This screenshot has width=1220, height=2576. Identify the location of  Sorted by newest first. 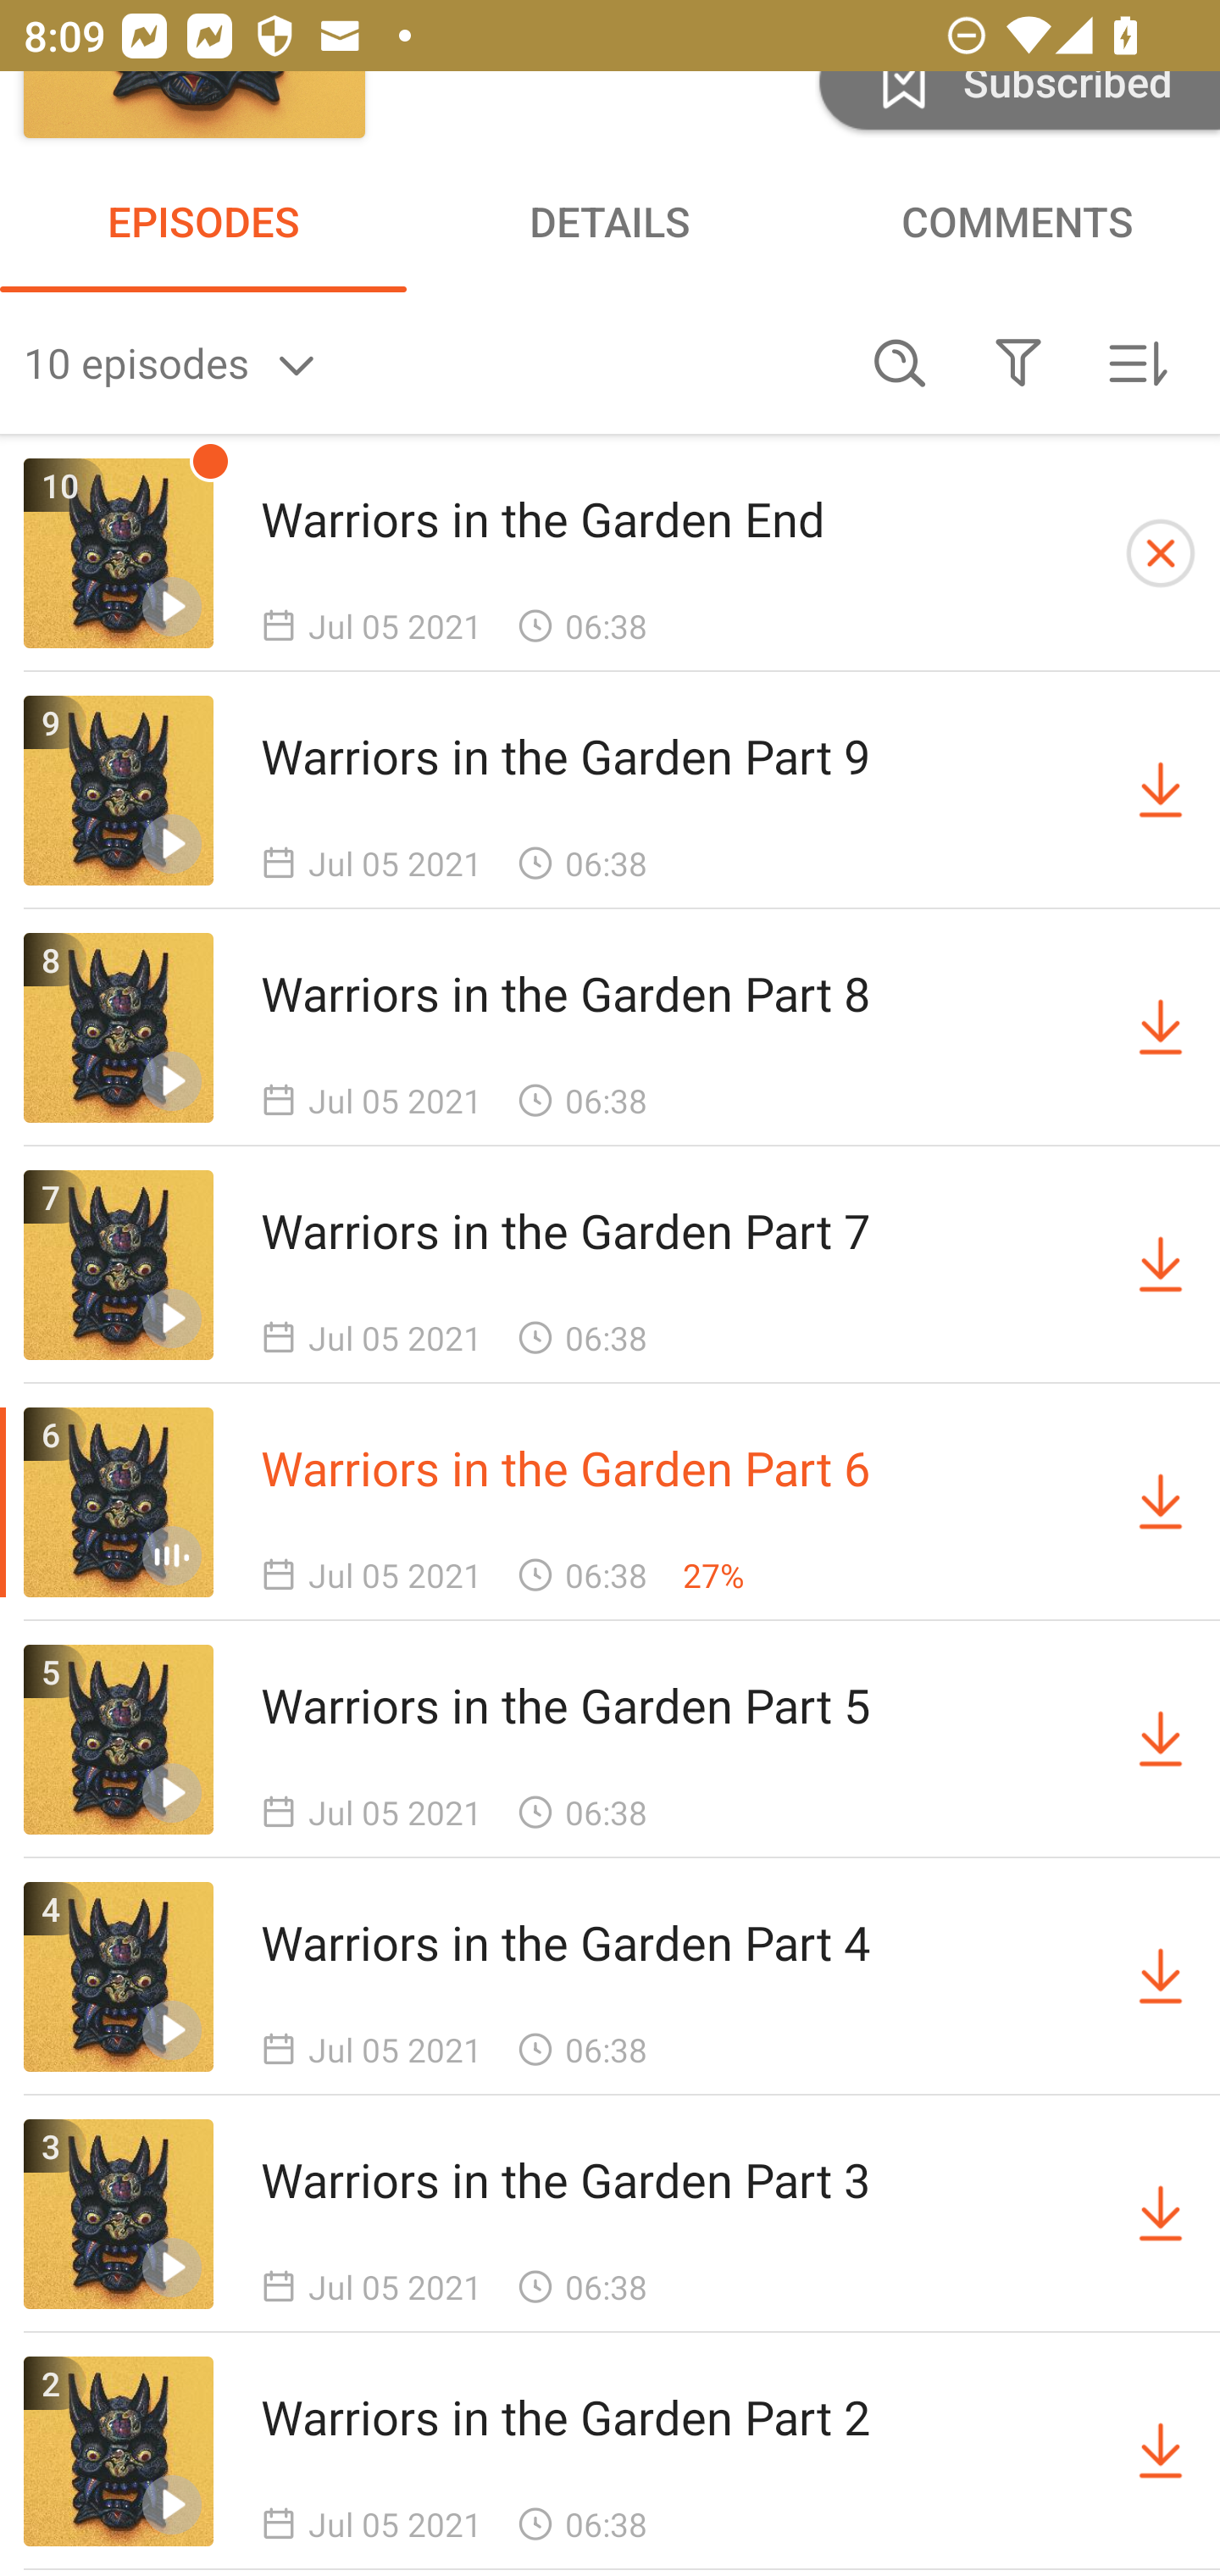
(1137, 363).